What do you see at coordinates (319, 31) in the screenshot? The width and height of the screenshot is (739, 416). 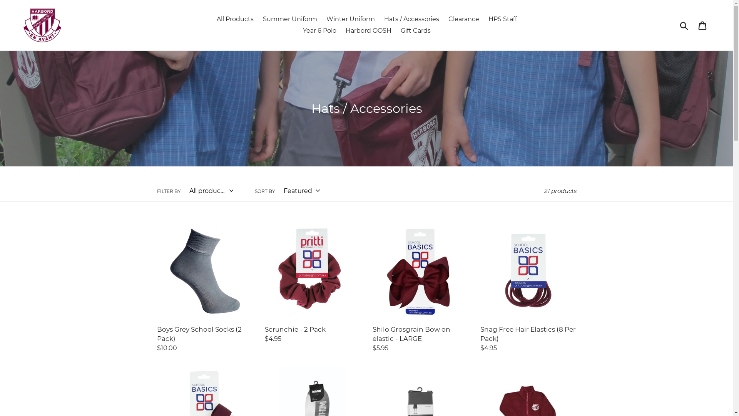 I see `Year 6 Polo` at bounding box center [319, 31].